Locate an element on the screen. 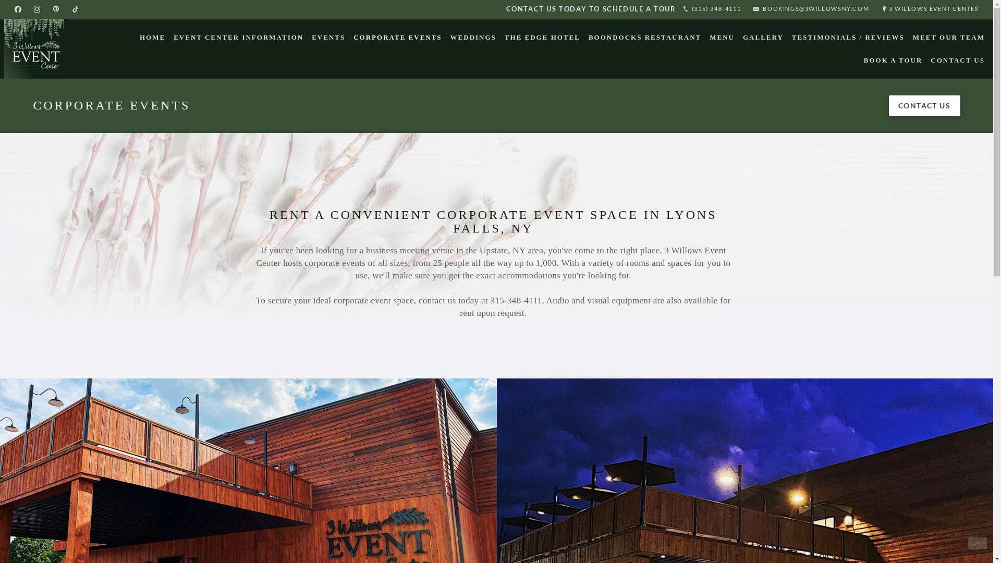 The image size is (1001, 563). GALLERY is located at coordinates (763, 38).